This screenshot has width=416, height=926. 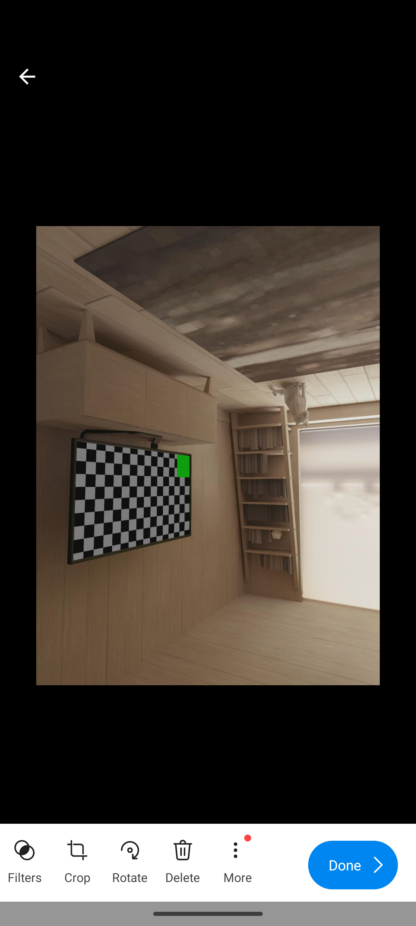 I want to click on Crop, so click(x=77, y=858).